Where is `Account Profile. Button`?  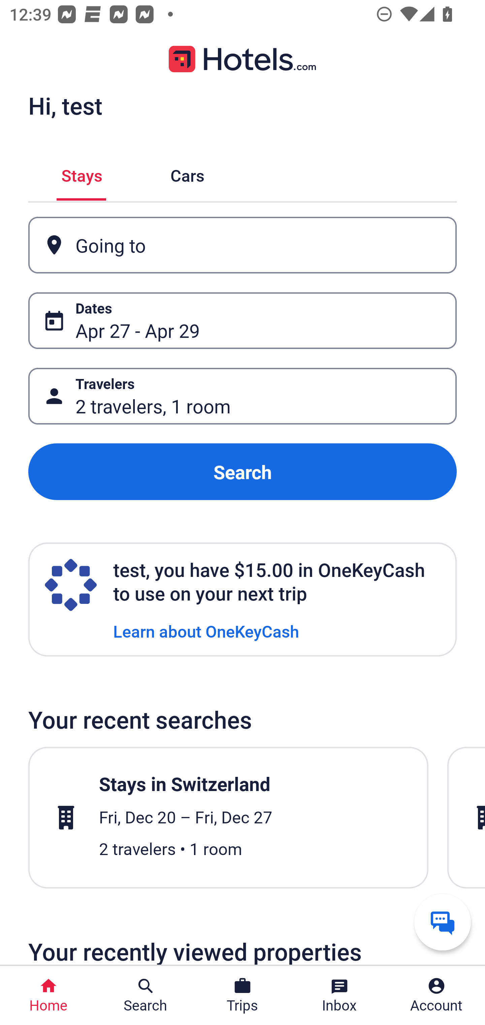
Account Profile. Button is located at coordinates (437, 995).